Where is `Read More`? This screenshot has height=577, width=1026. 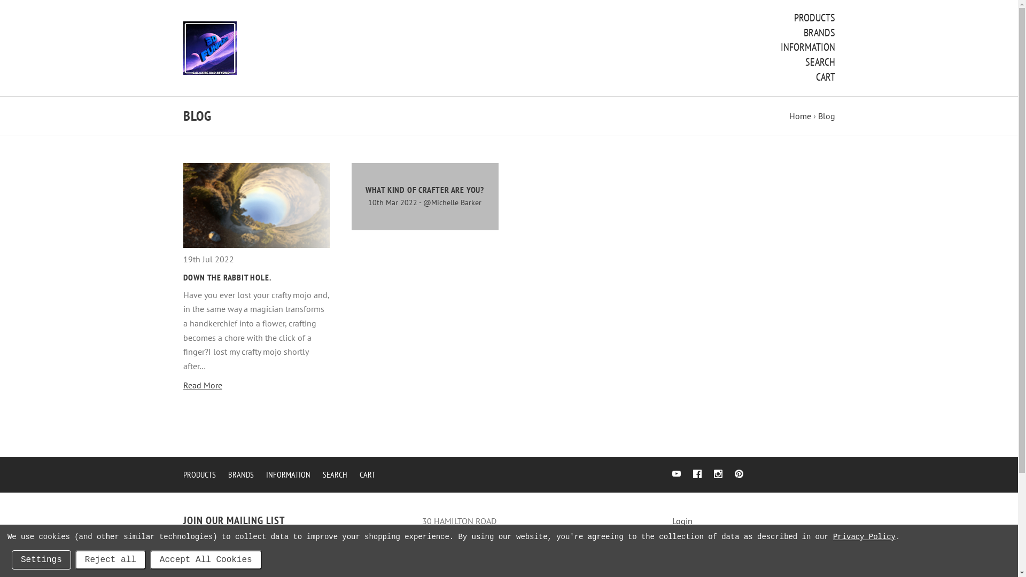 Read More is located at coordinates (202, 385).